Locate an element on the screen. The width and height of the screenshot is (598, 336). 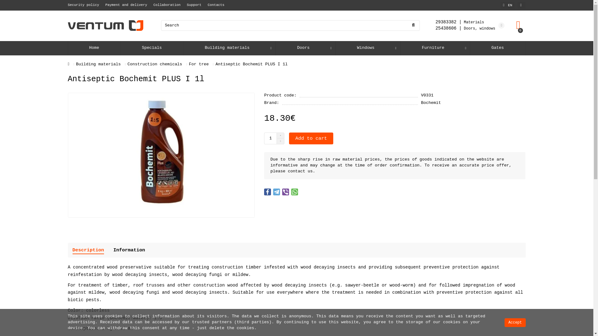
Support is located at coordinates (194, 5).